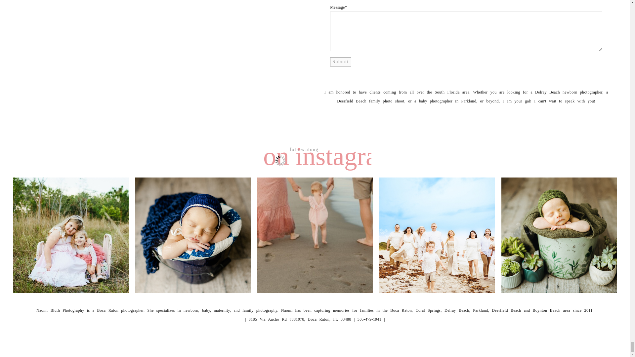 This screenshot has height=357, width=635. What do you see at coordinates (341, 61) in the screenshot?
I see `Submit` at bounding box center [341, 61].